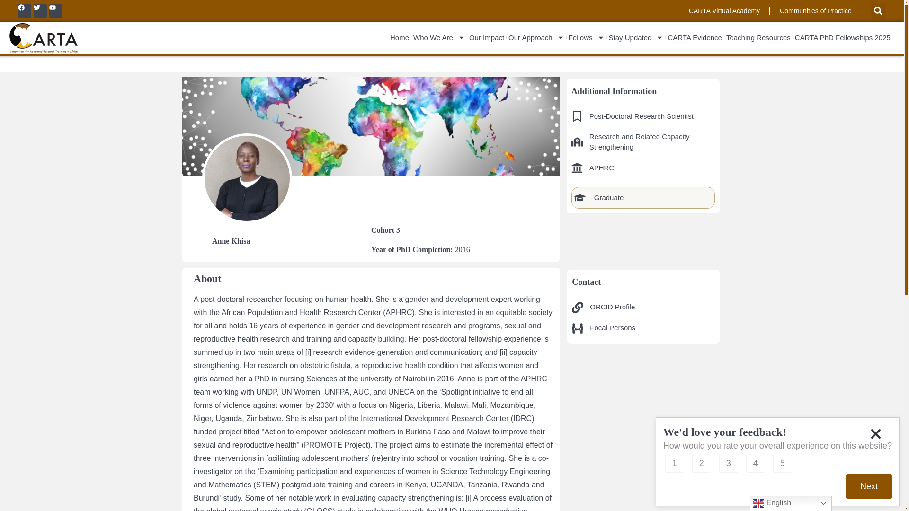  I want to click on 1, so click(675, 463).